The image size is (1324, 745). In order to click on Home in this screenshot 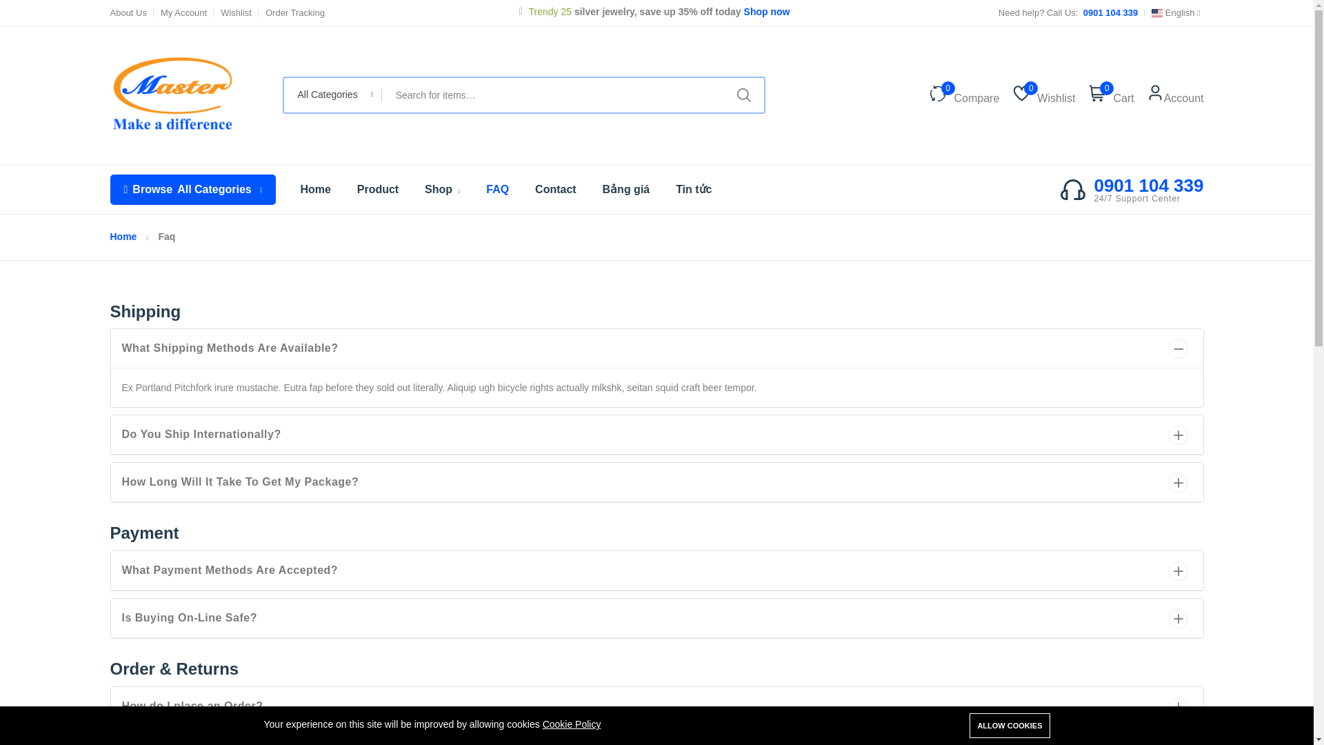, I will do `click(128, 12)`.